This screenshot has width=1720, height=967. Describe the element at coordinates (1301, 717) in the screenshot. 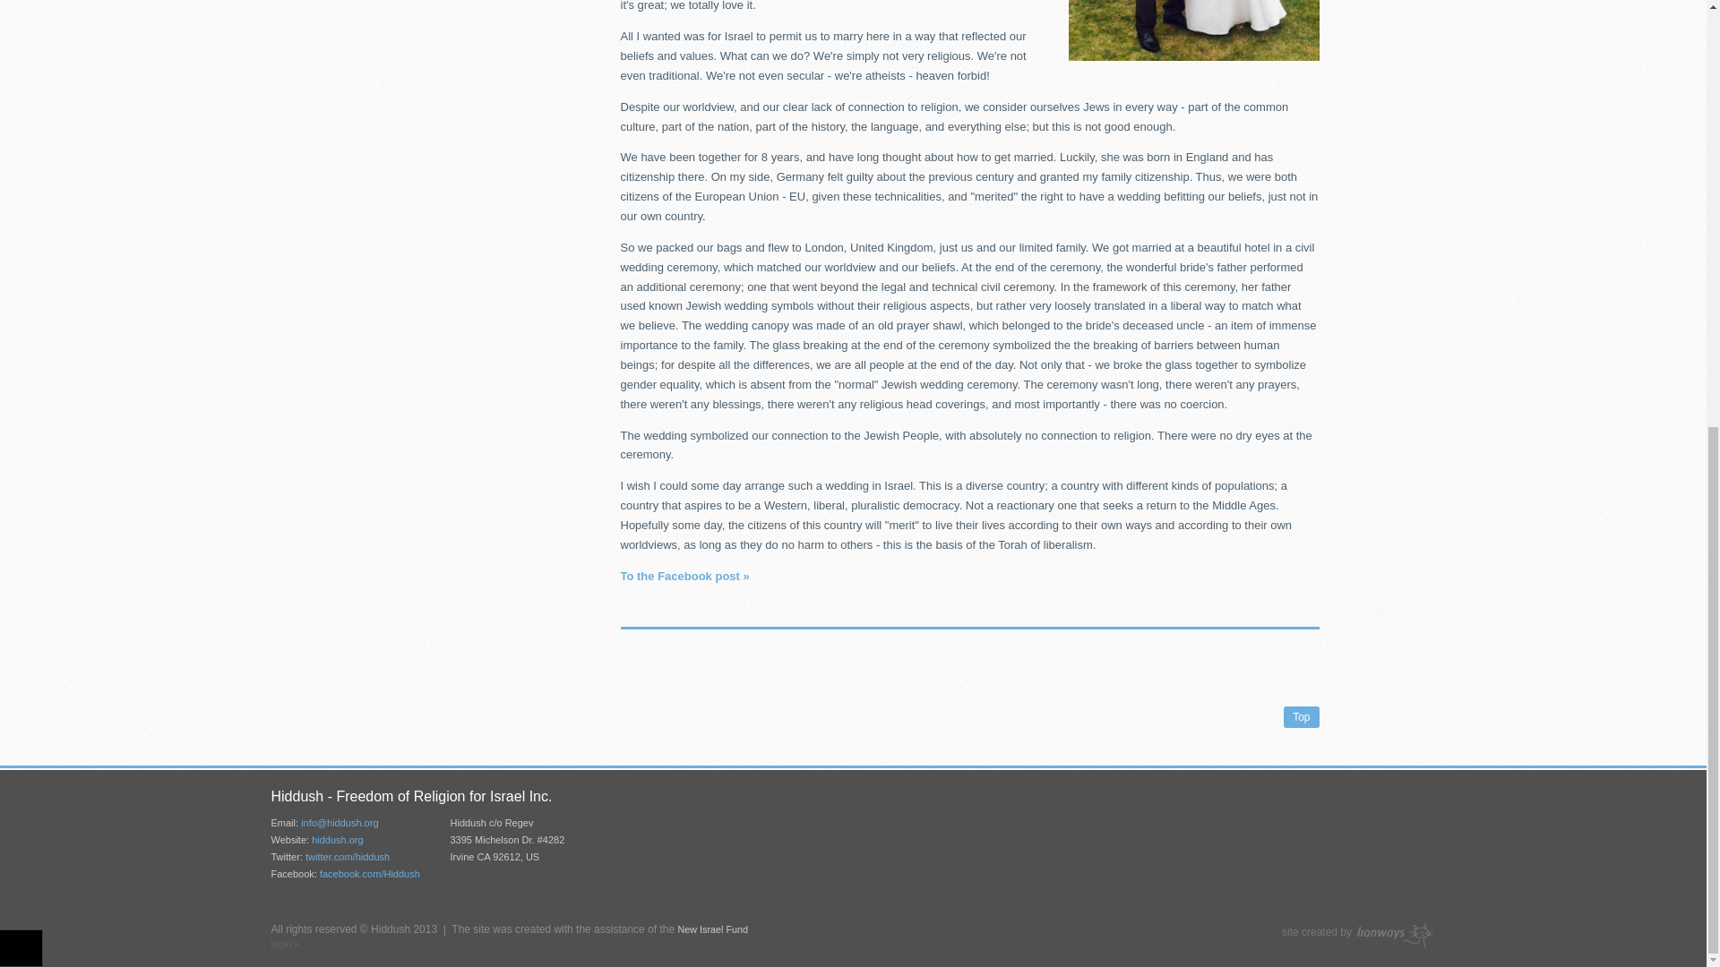

I see `Top` at that location.